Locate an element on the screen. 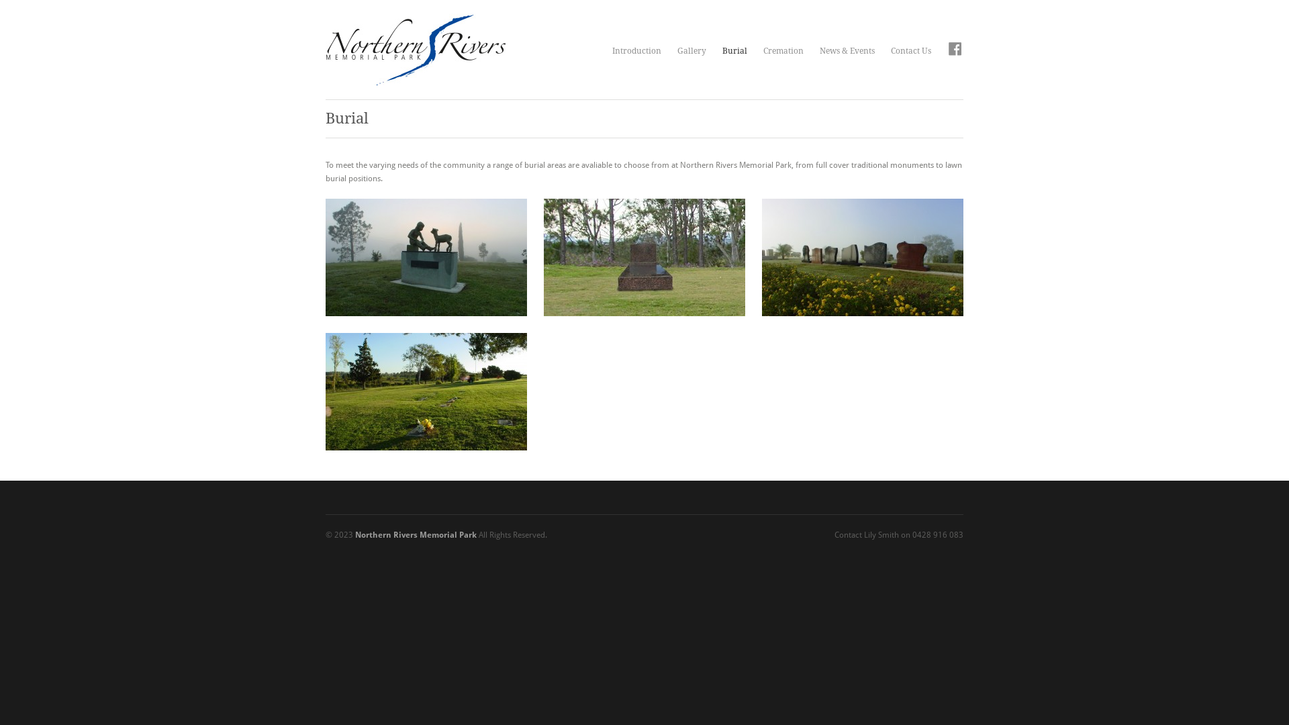 The image size is (1289, 725). Childrens Burial is located at coordinates (426, 258).